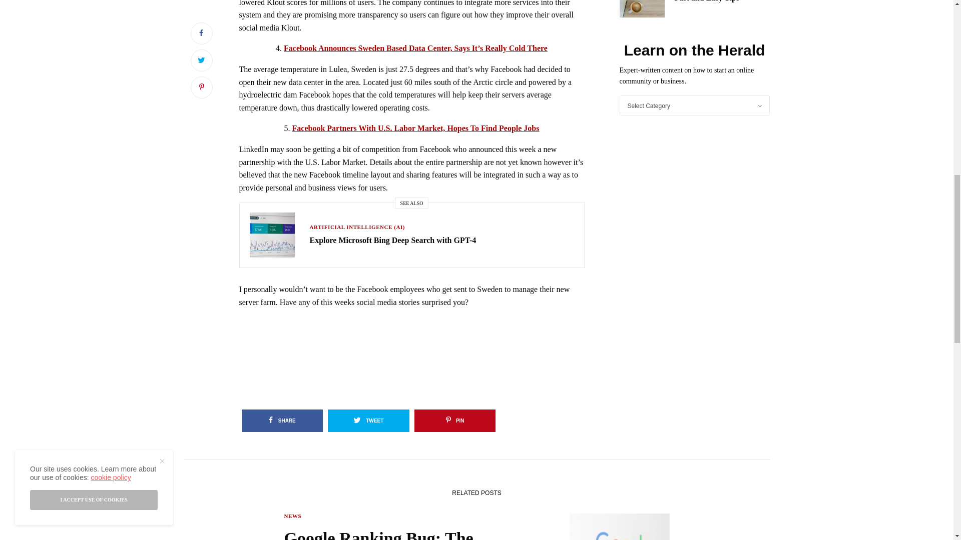  I want to click on TWEET, so click(368, 420).